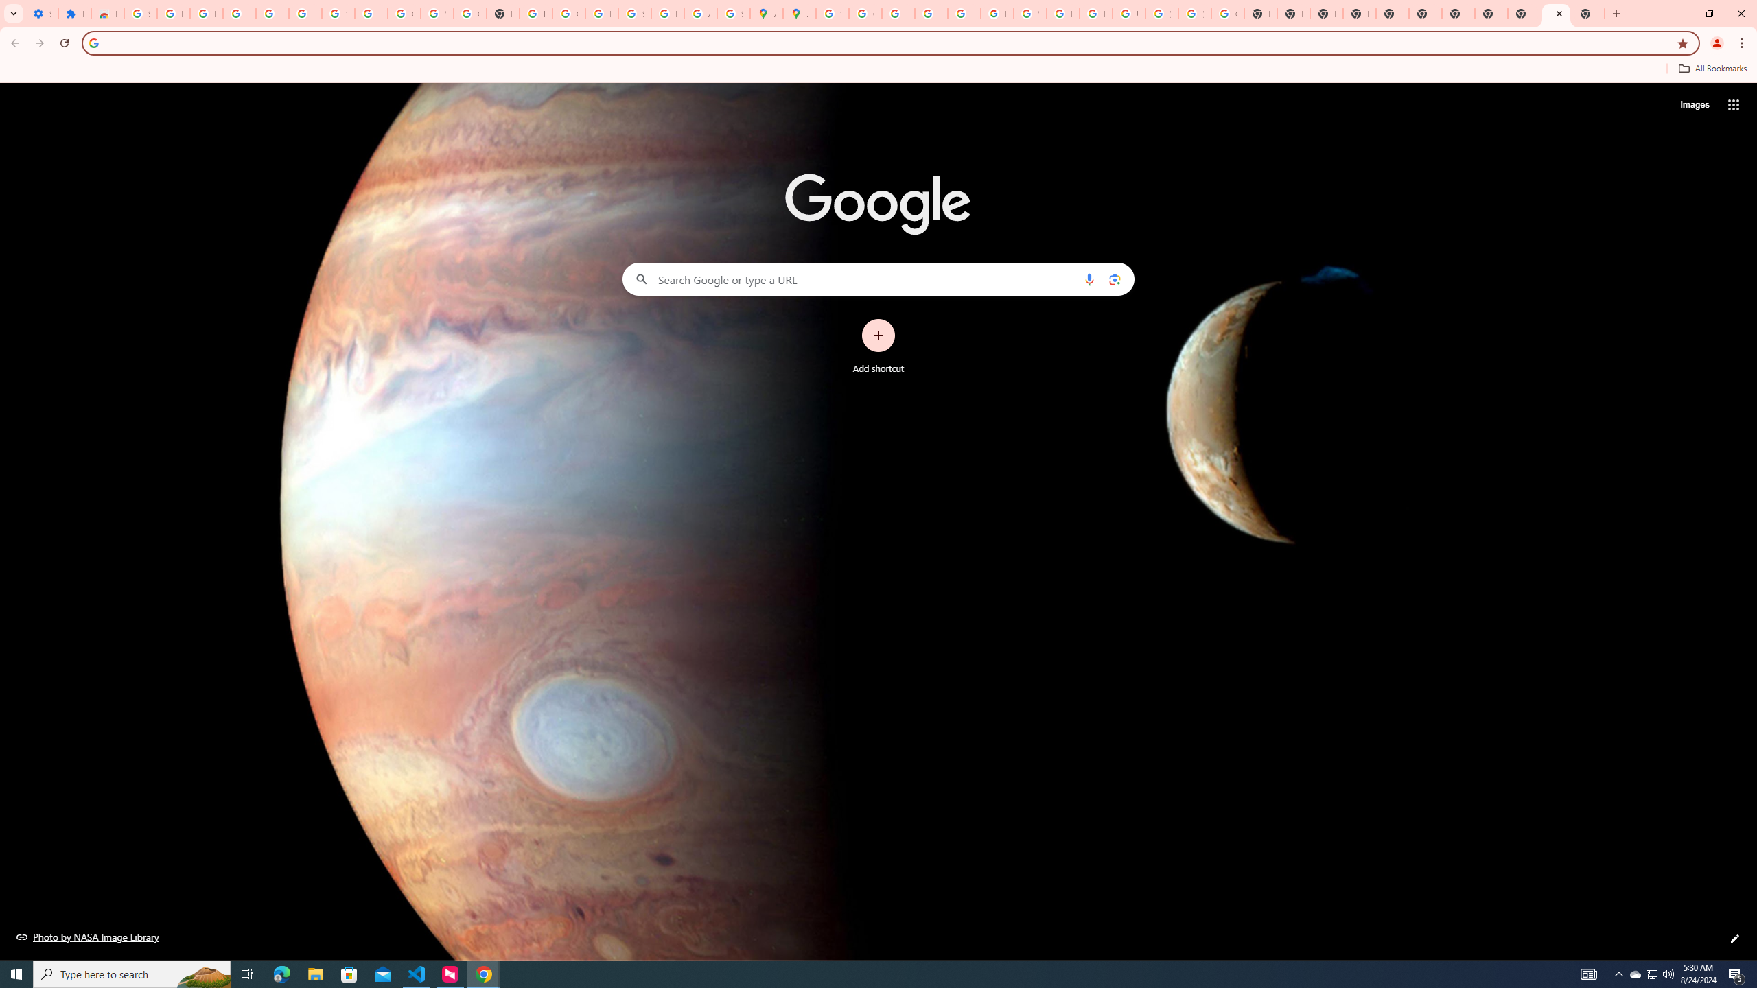  I want to click on Google Images, so click(1228, 14).